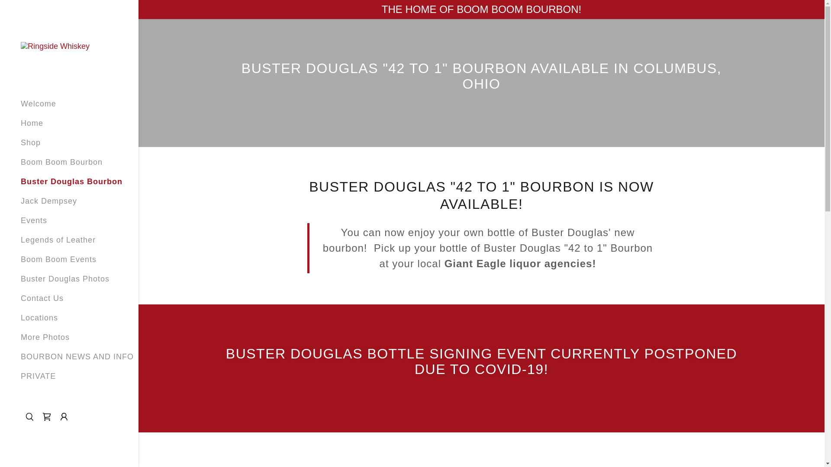 This screenshot has height=467, width=831. What do you see at coordinates (42, 298) in the screenshot?
I see `Contact Us` at bounding box center [42, 298].